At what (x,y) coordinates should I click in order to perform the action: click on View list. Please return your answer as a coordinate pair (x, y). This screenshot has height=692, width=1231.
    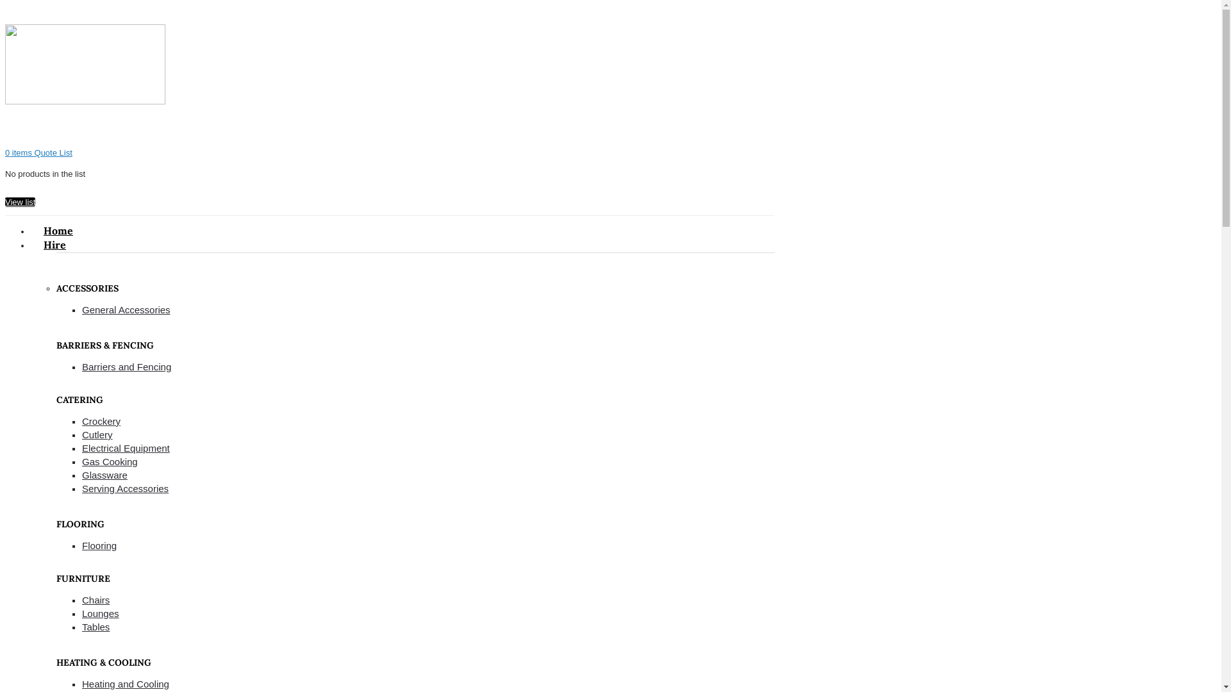
    Looking at the image, I should click on (21, 202).